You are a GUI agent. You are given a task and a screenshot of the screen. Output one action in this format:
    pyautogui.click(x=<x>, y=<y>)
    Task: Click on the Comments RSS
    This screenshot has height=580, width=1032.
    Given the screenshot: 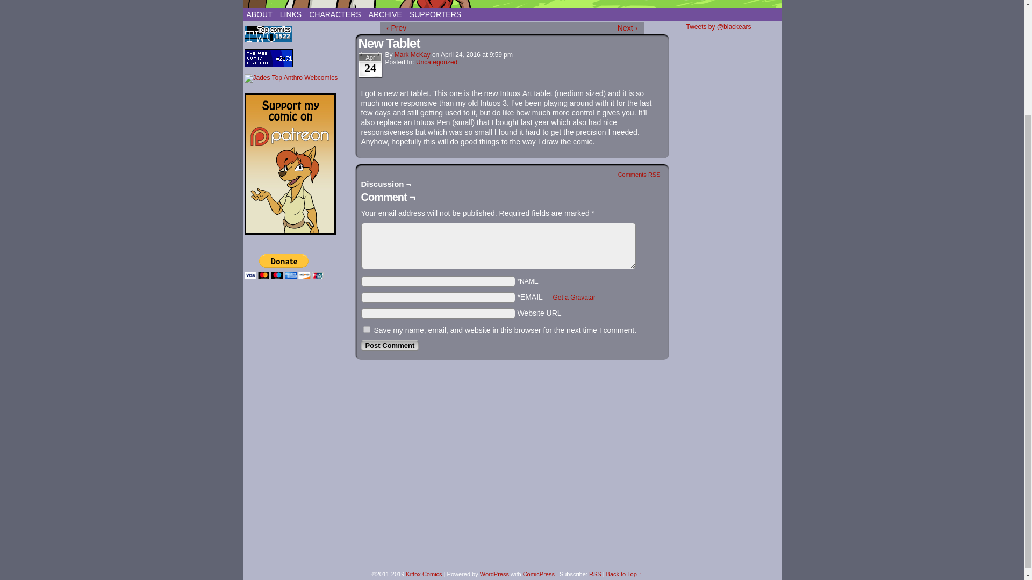 What is the action you would take?
    pyautogui.click(x=639, y=174)
    